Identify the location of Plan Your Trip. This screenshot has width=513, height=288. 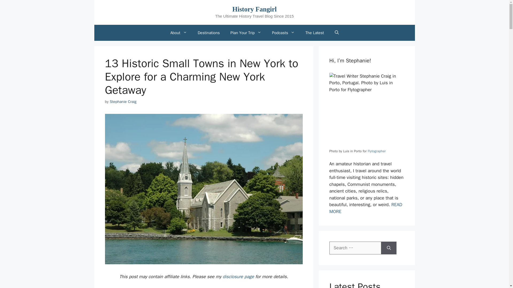
(246, 33).